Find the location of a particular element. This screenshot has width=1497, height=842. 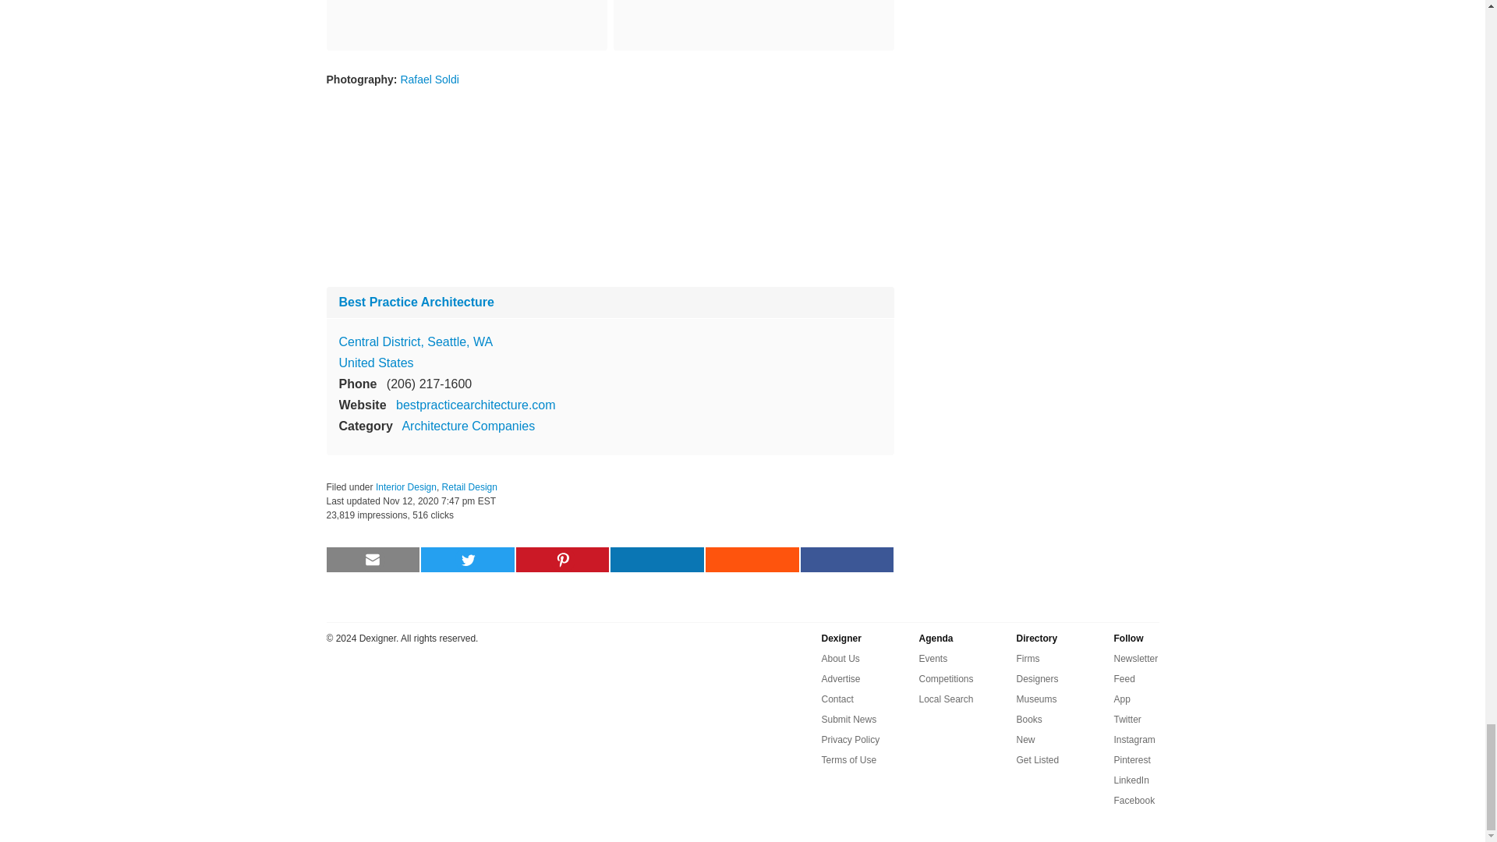

United States is located at coordinates (375, 363).